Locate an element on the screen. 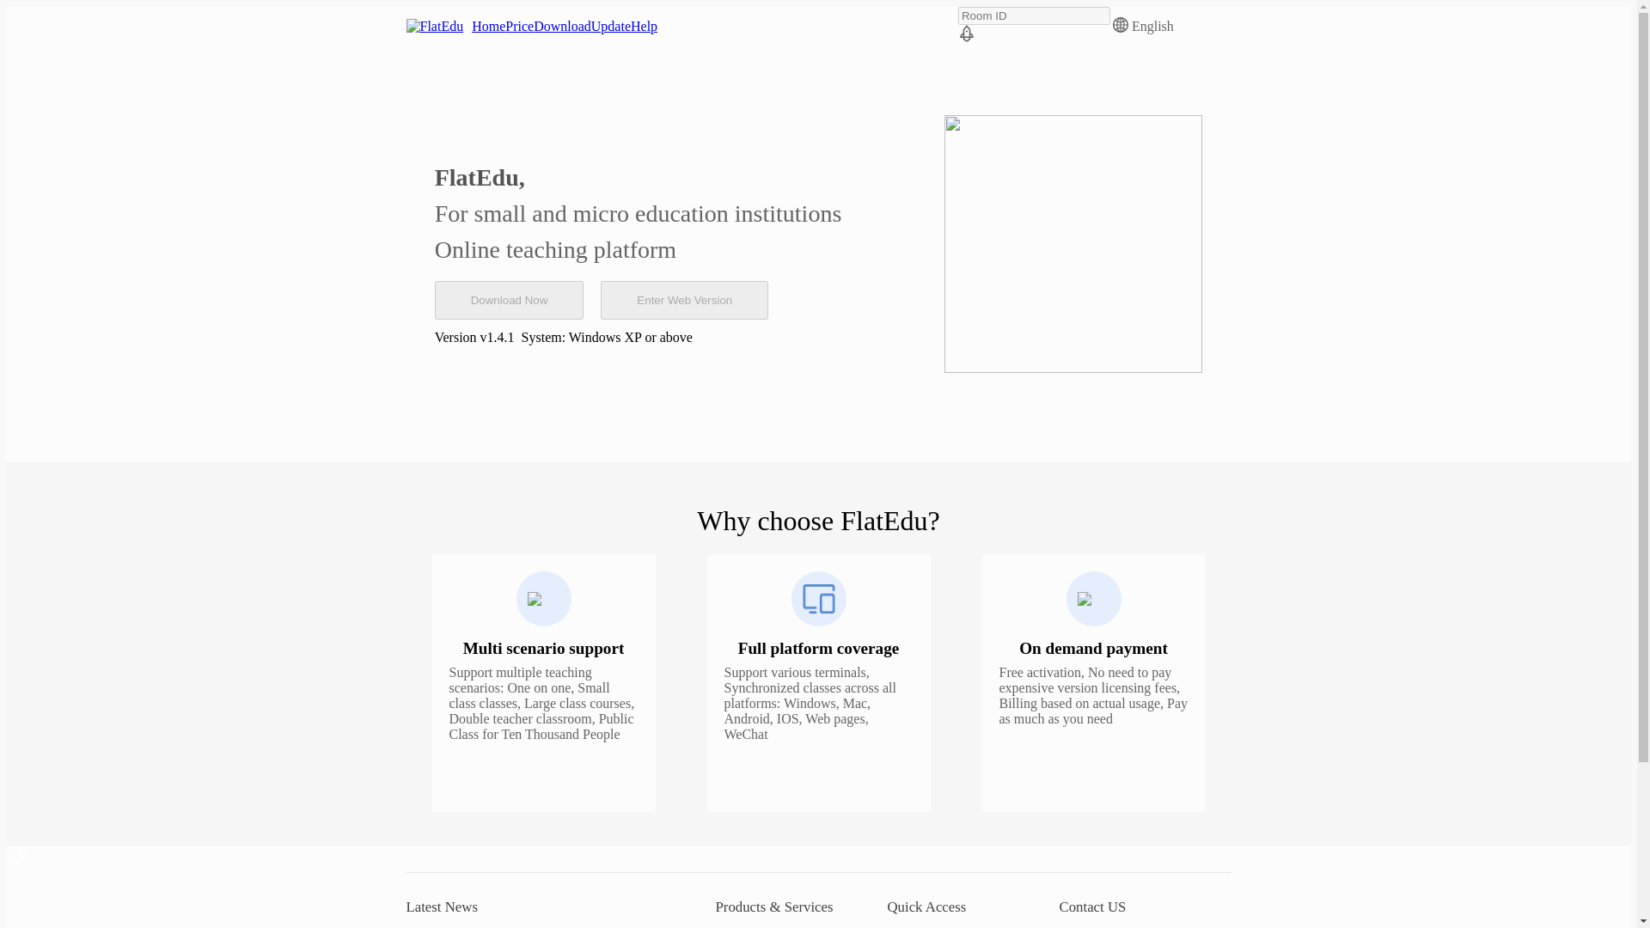 The height and width of the screenshot is (928, 1650). Enter Web Version is located at coordinates (684, 299).